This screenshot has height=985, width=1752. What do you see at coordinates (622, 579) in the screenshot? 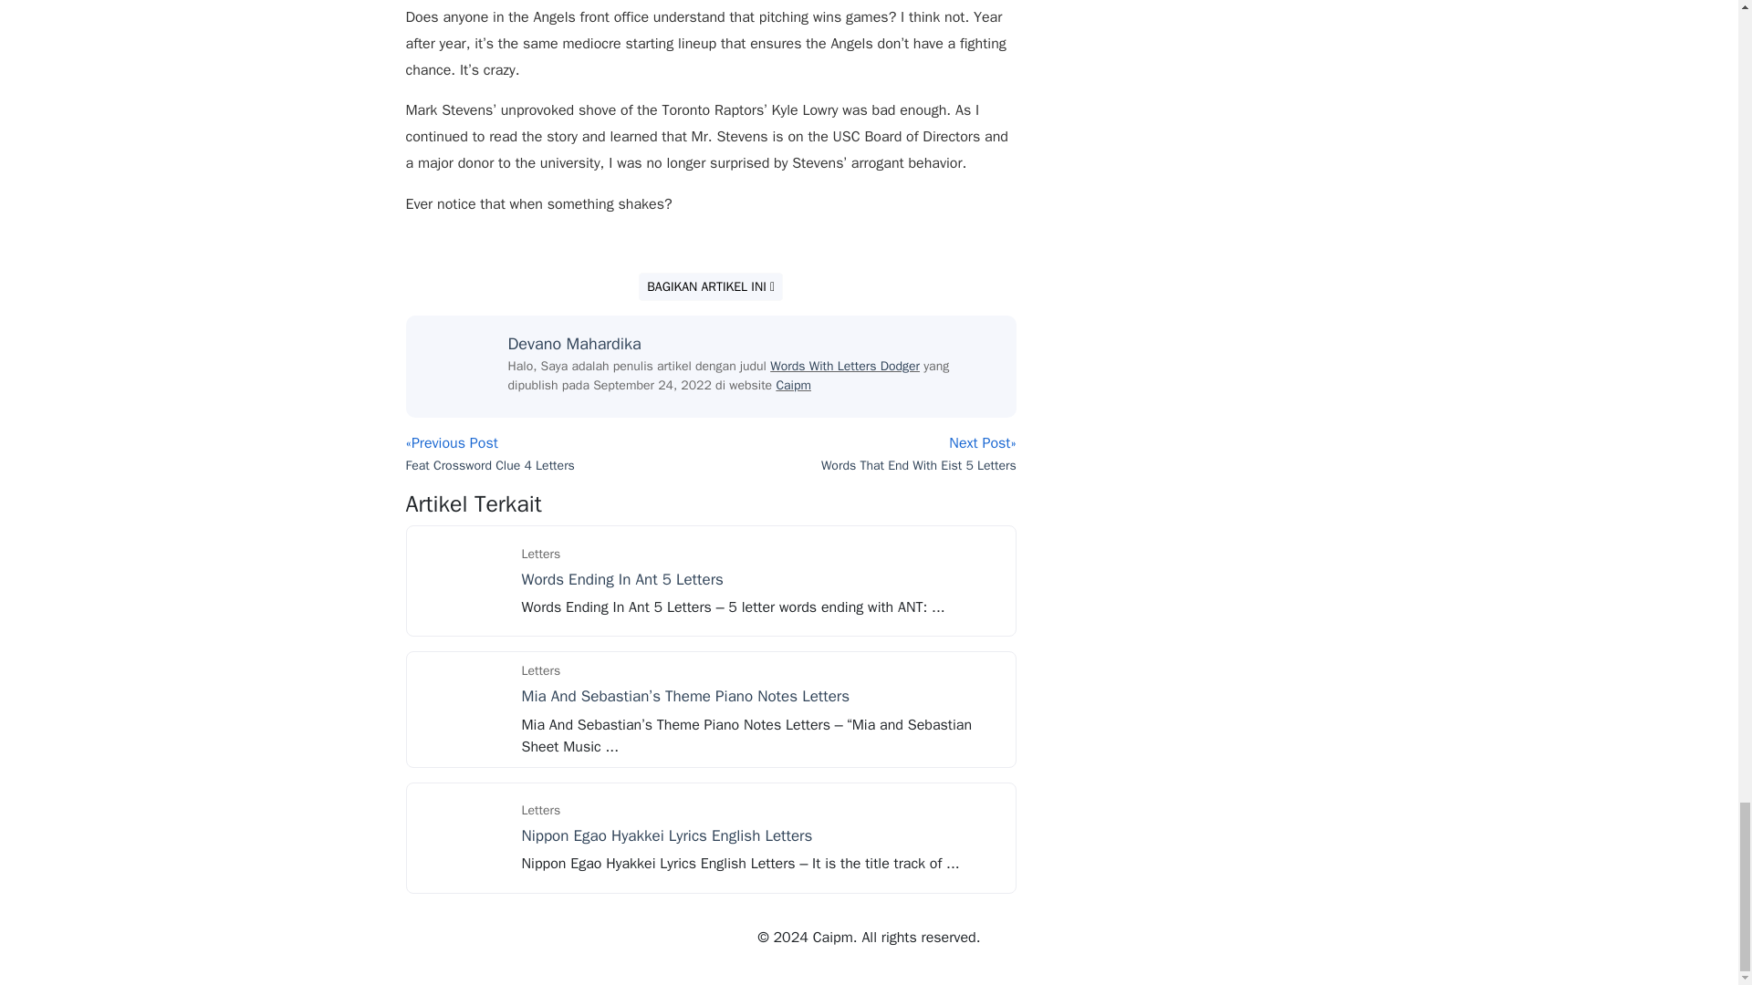
I see `Words Ending In Ant 5 Letters` at bounding box center [622, 579].